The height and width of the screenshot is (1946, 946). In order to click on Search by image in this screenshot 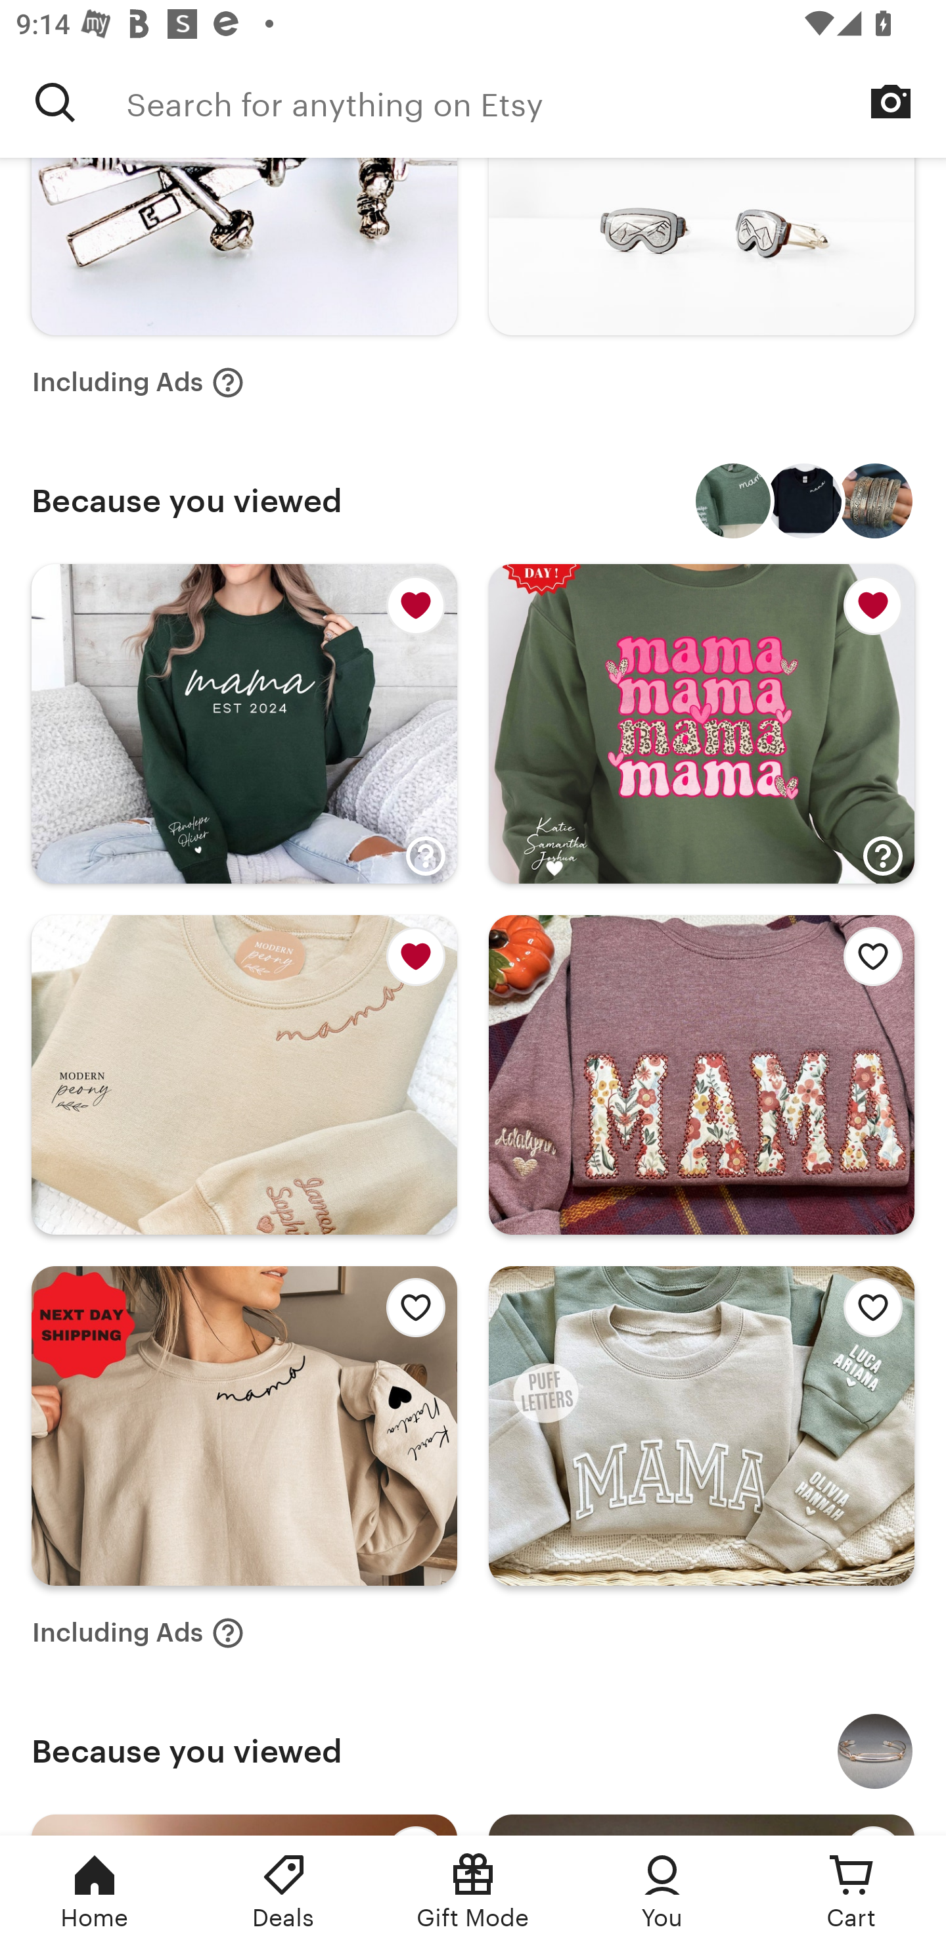, I will do `click(891, 101)`.